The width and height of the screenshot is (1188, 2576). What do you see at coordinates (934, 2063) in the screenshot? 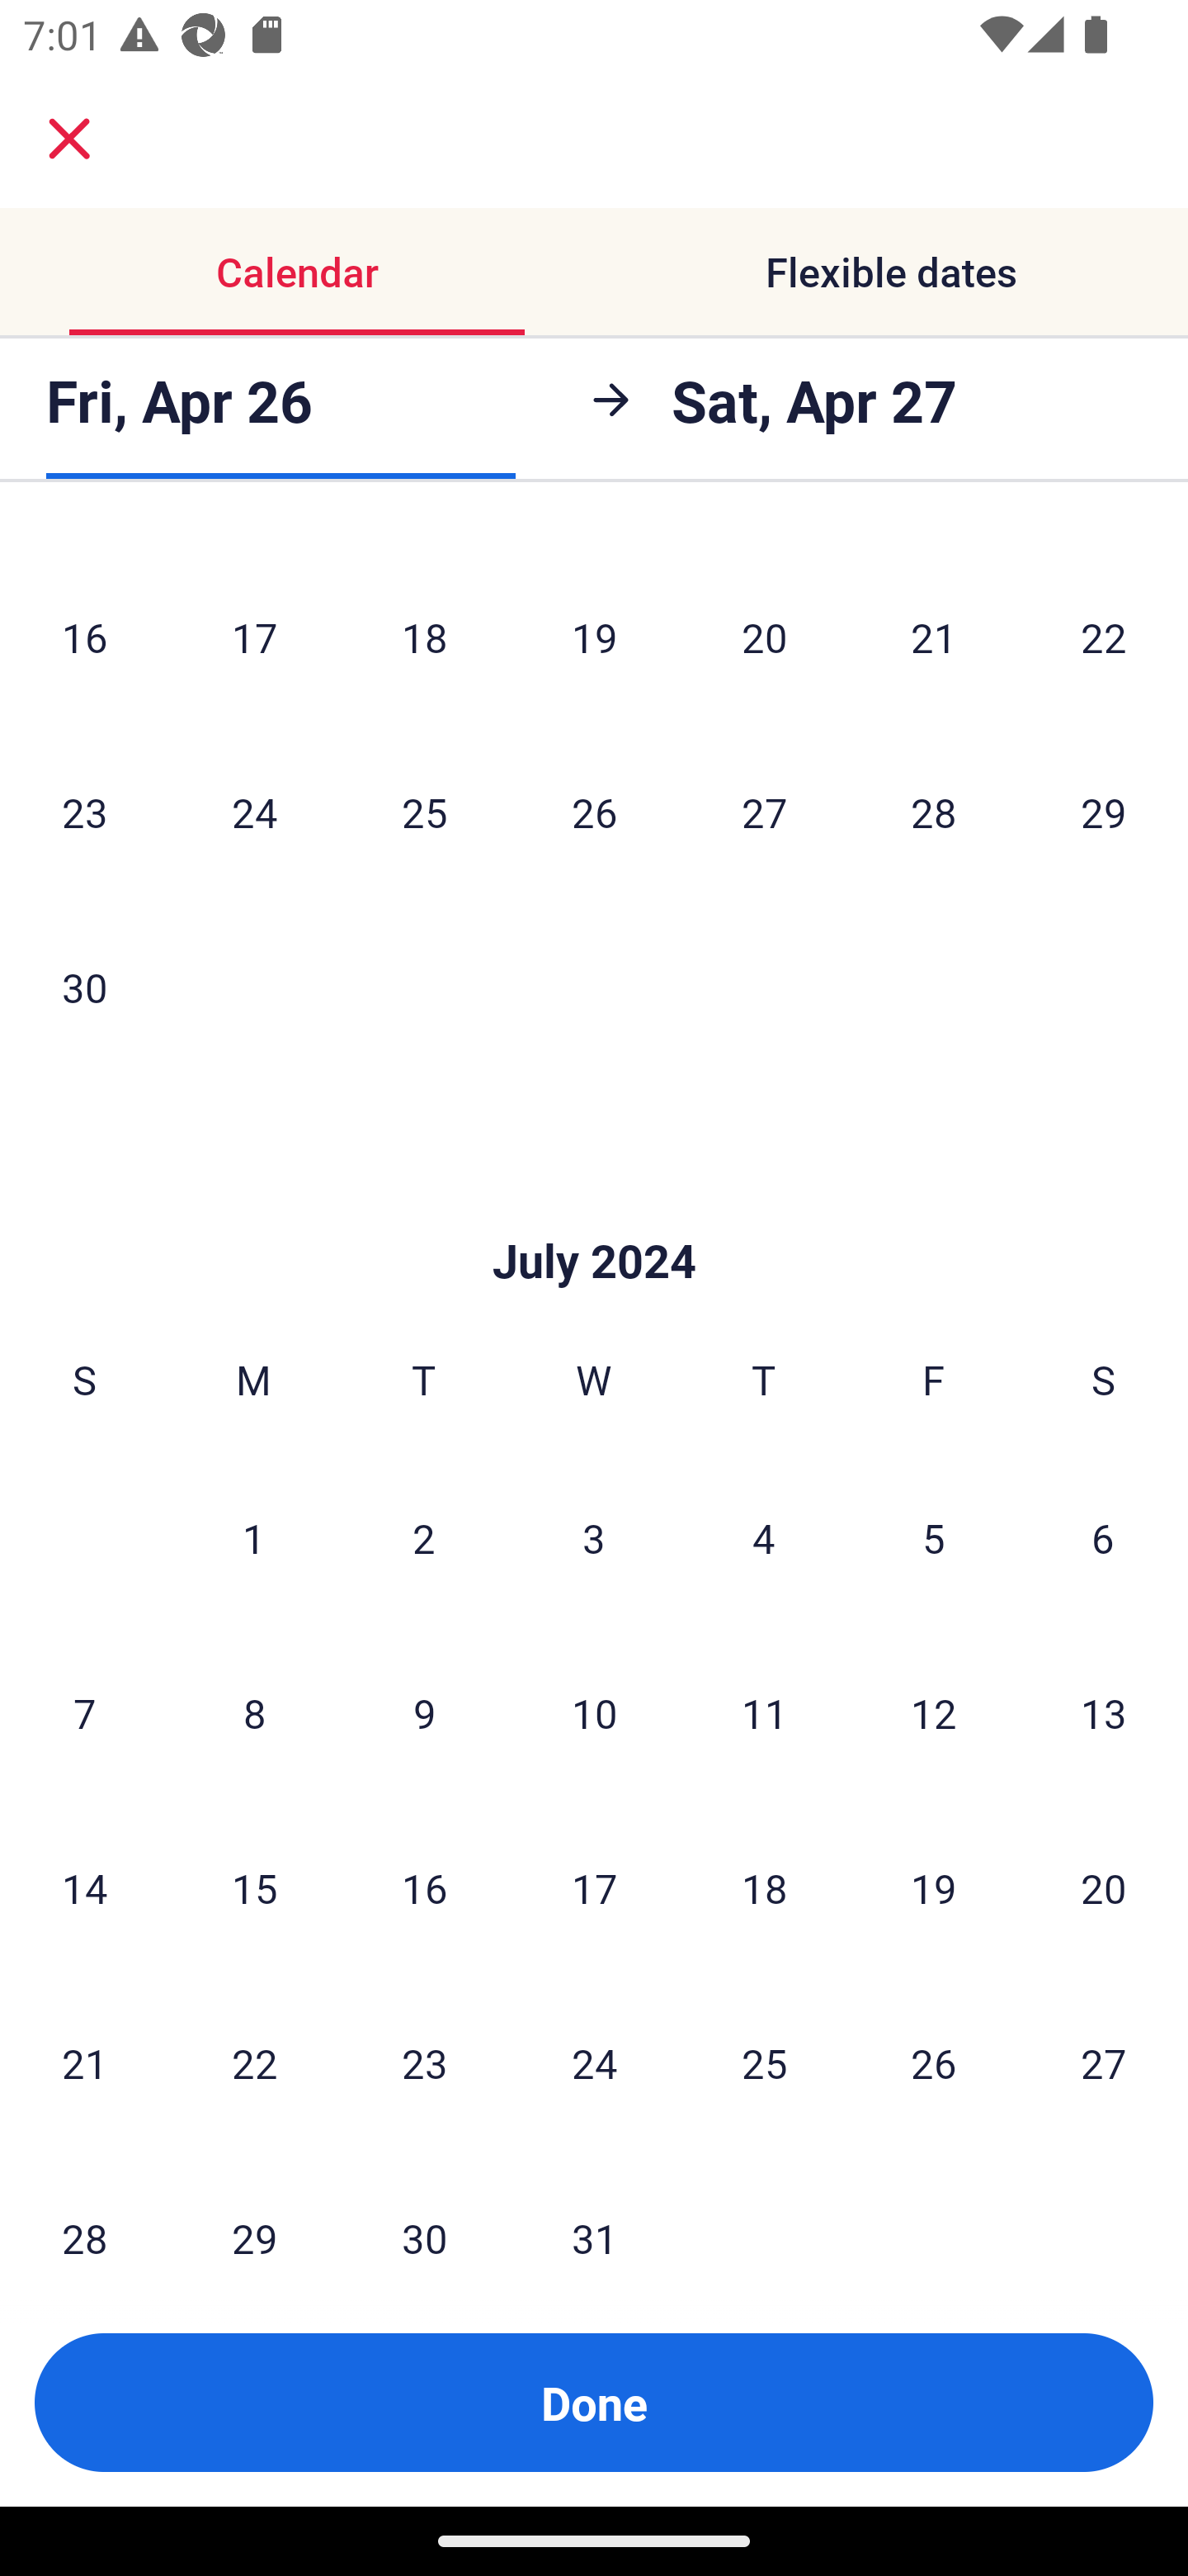
I see `26 Friday, July 26, 2024` at bounding box center [934, 2063].